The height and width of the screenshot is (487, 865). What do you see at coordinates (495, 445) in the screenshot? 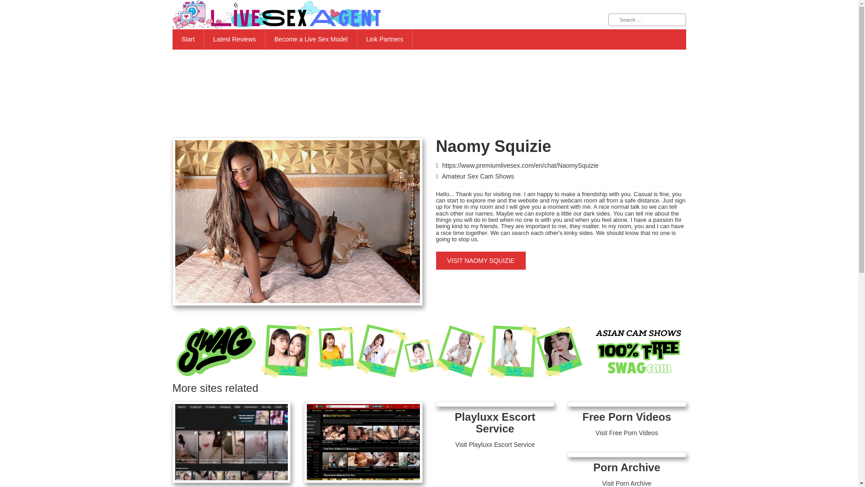
I see `Visit Playluxx Escort Service` at bounding box center [495, 445].